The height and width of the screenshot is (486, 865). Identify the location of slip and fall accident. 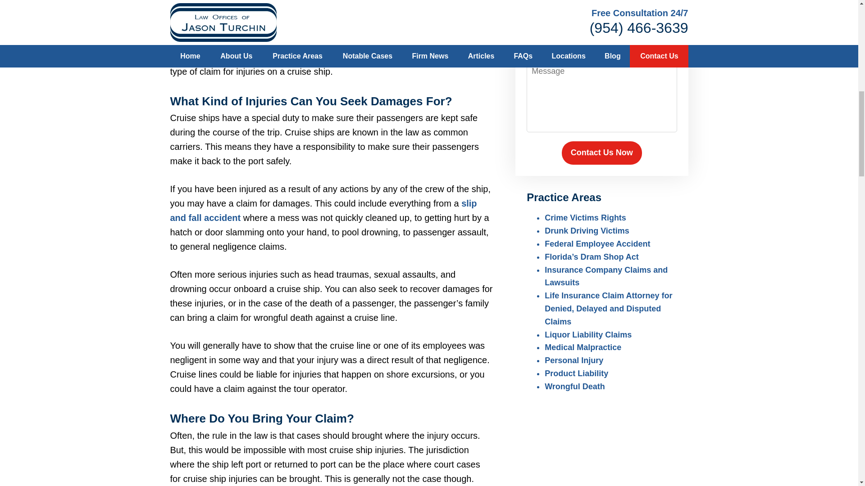
(323, 210).